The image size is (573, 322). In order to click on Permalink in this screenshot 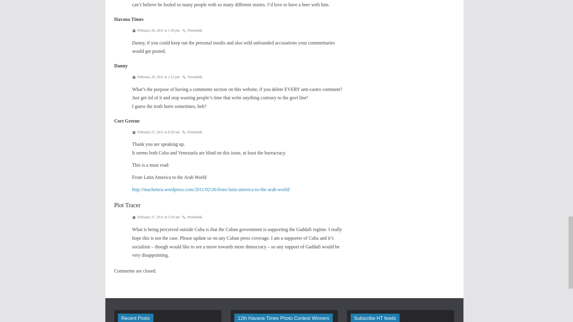, I will do `click(192, 132)`.